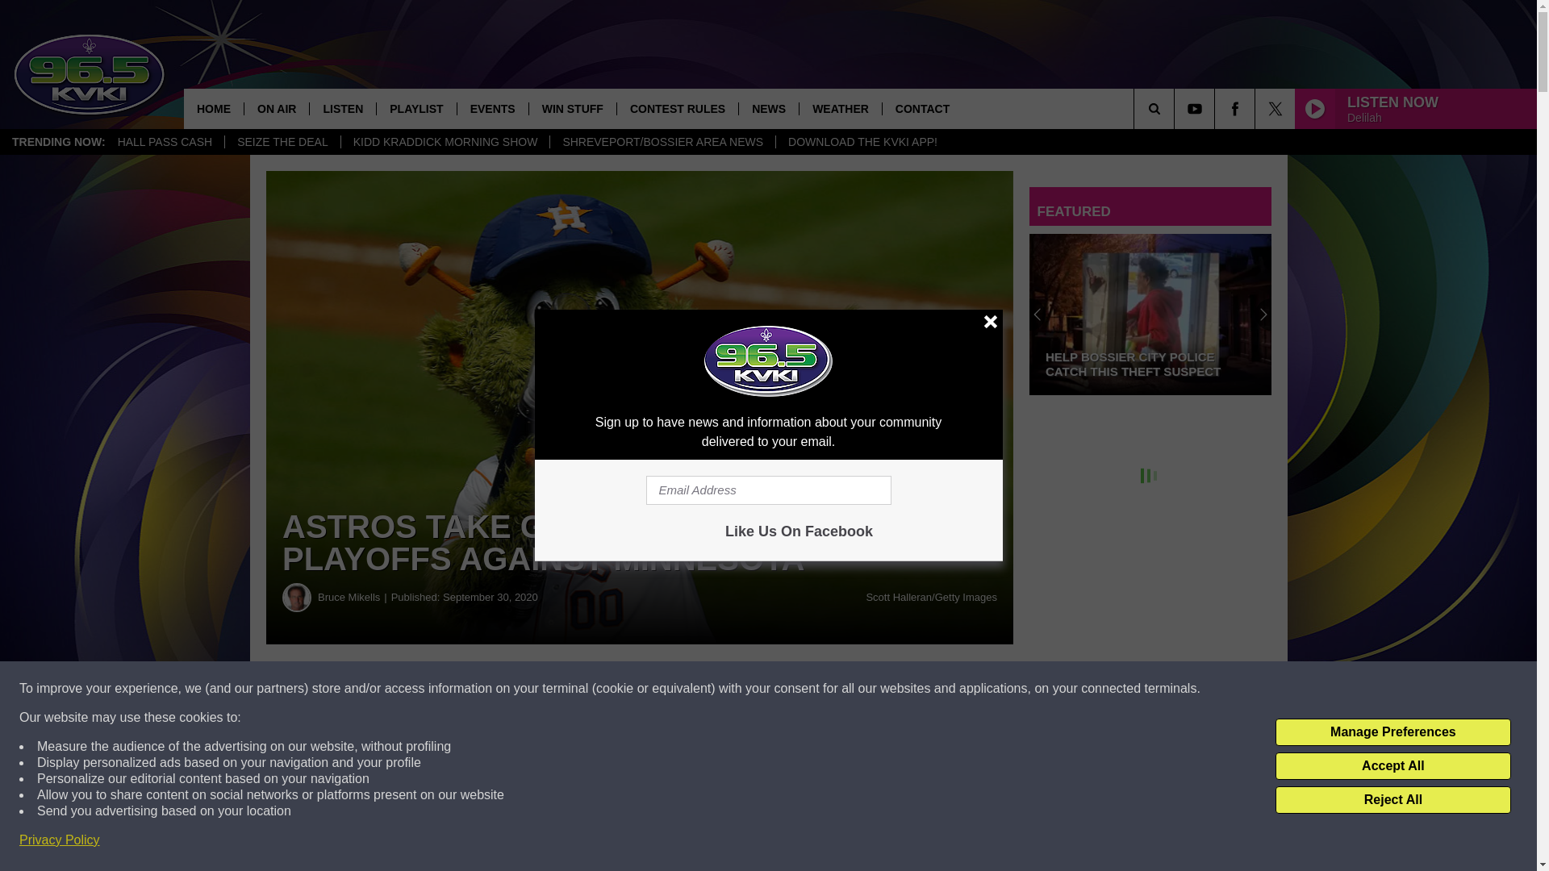  I want to click on HALL PASS CASH, so click(165, 142).